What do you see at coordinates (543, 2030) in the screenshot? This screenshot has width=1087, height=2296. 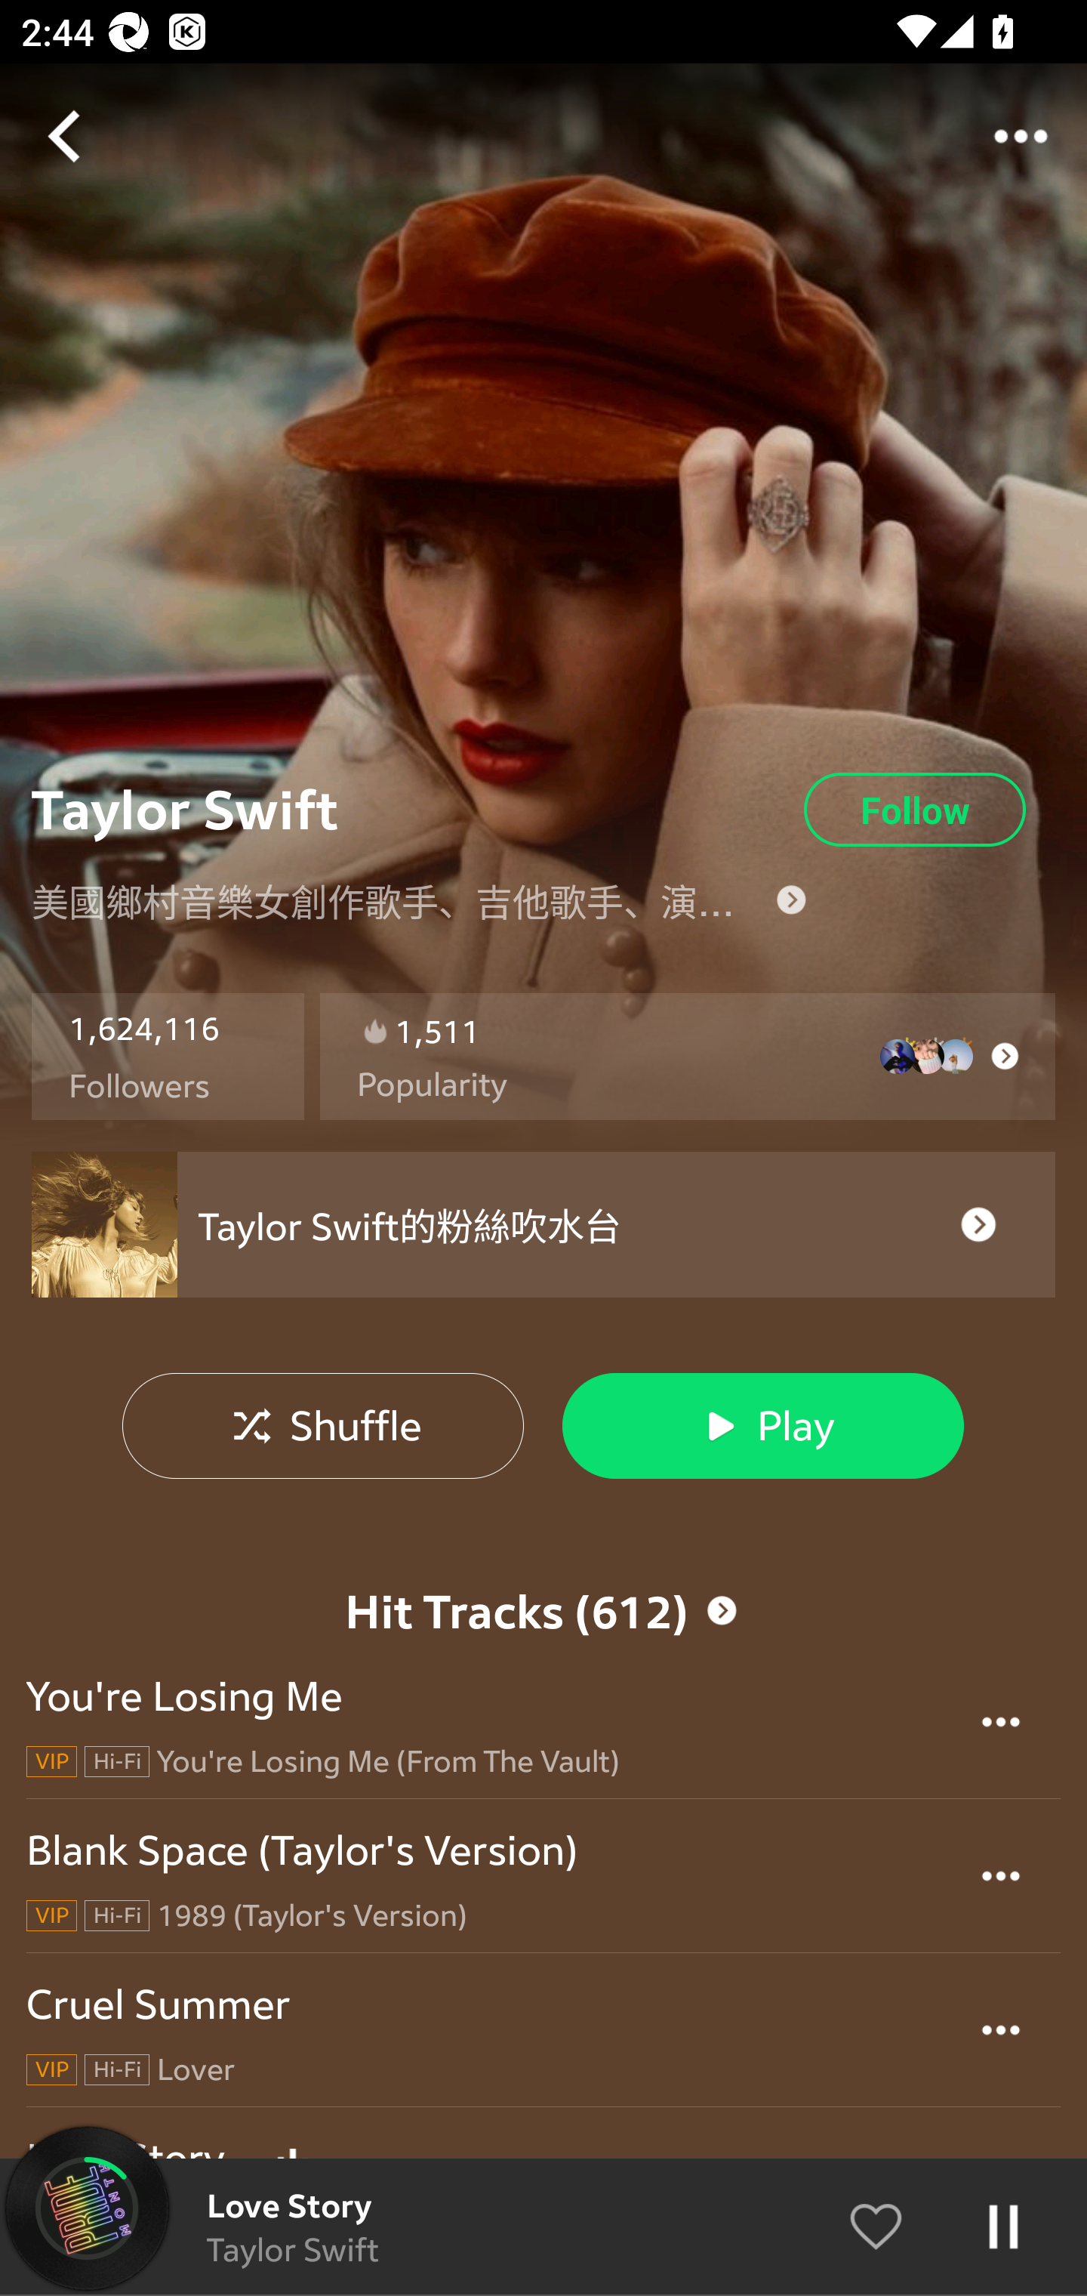 I see `Cruel Summer VIP Hi-Fi Lover` at bounding box center [543, 2030].